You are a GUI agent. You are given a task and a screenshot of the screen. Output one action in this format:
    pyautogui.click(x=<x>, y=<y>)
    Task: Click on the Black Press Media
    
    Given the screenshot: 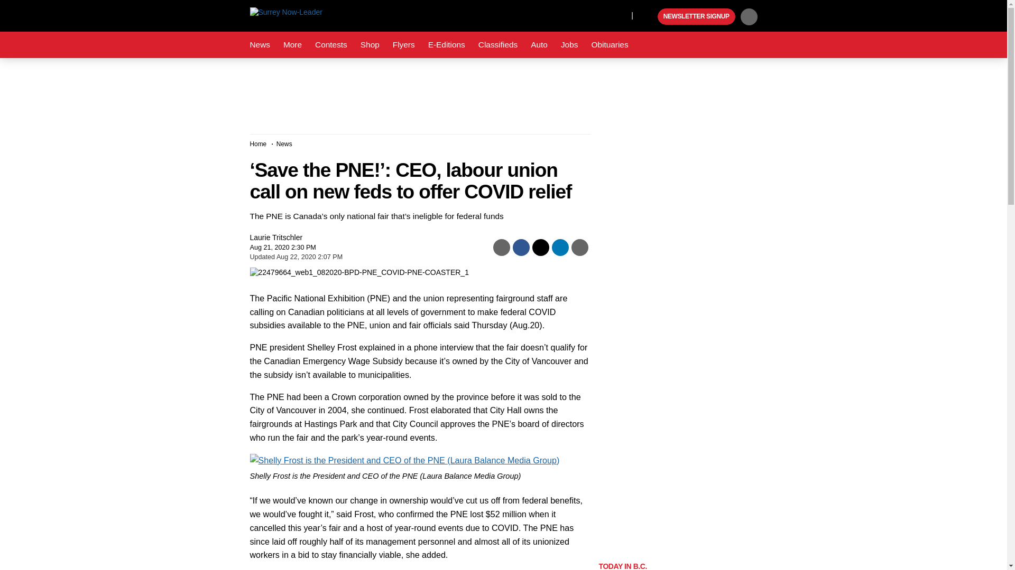 What is the action you would take?
    pyautogui.click(x=648, y=17)
    